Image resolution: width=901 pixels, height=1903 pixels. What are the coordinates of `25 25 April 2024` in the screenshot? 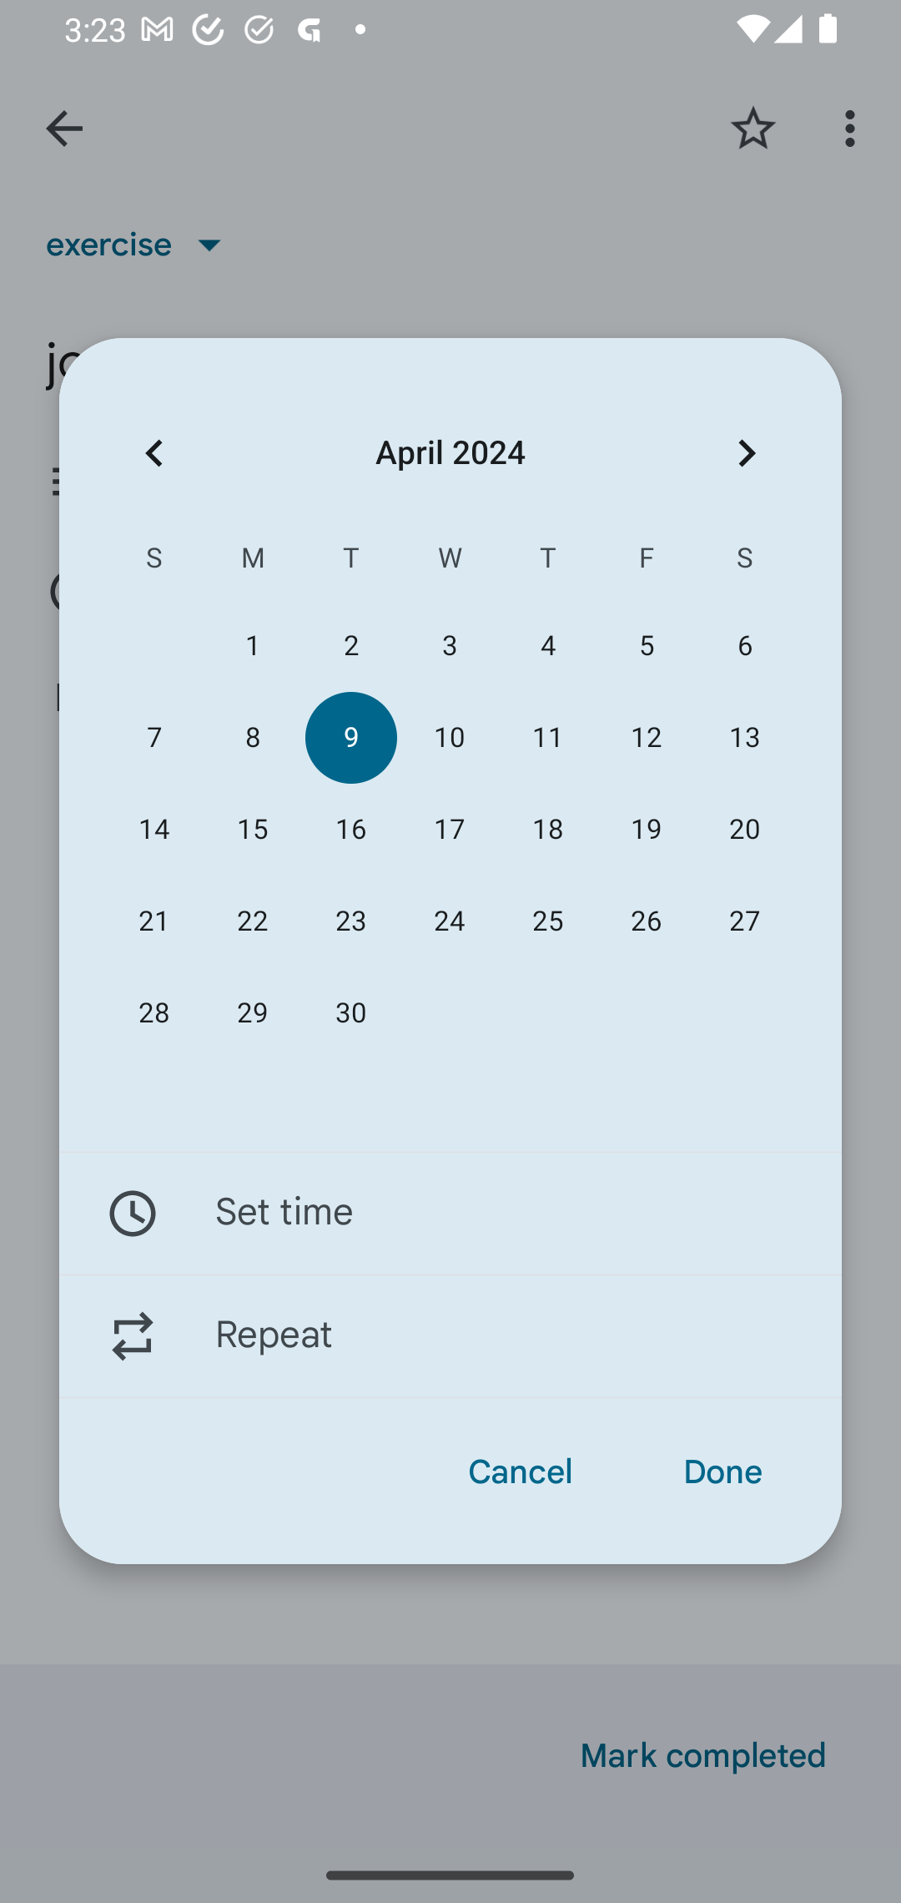 It's located at (548, 921).